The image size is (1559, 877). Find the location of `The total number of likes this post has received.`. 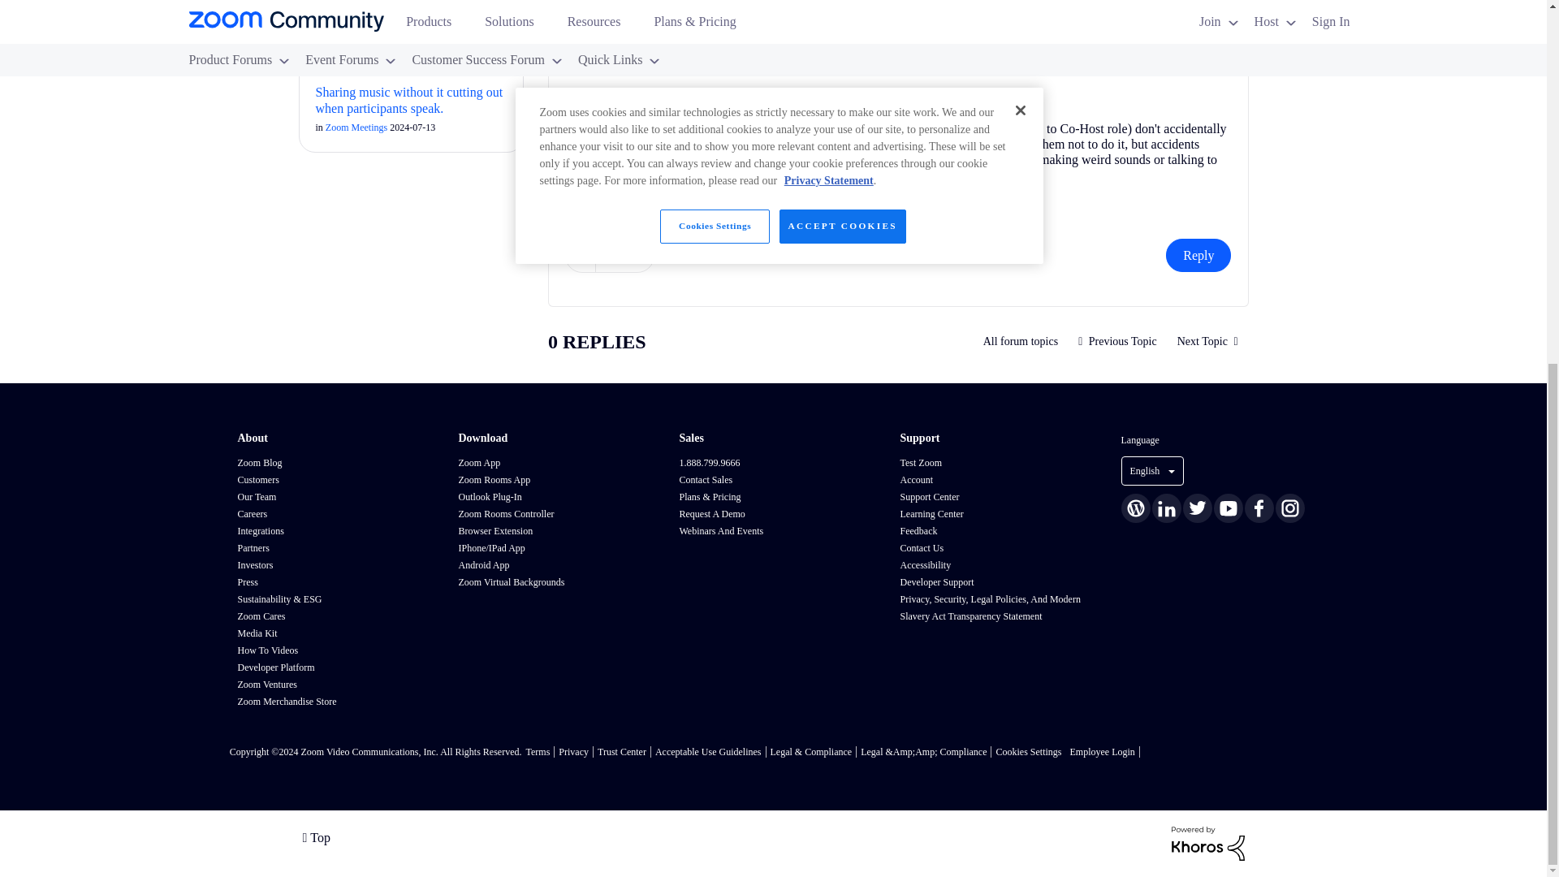

The total number of likes this post has received. is located at coordinates (625, 254).